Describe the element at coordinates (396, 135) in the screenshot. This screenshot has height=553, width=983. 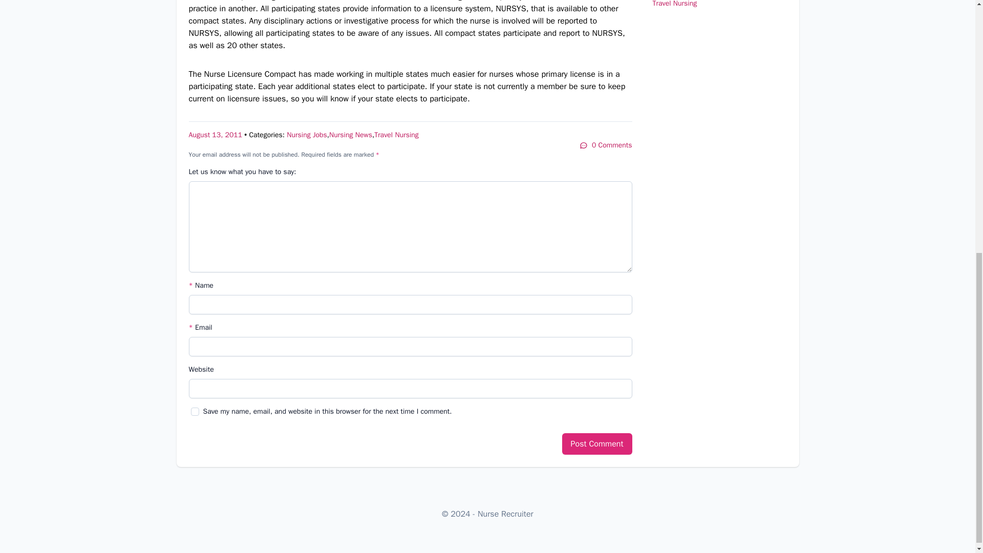
I see `Travel Nursing` at that location.